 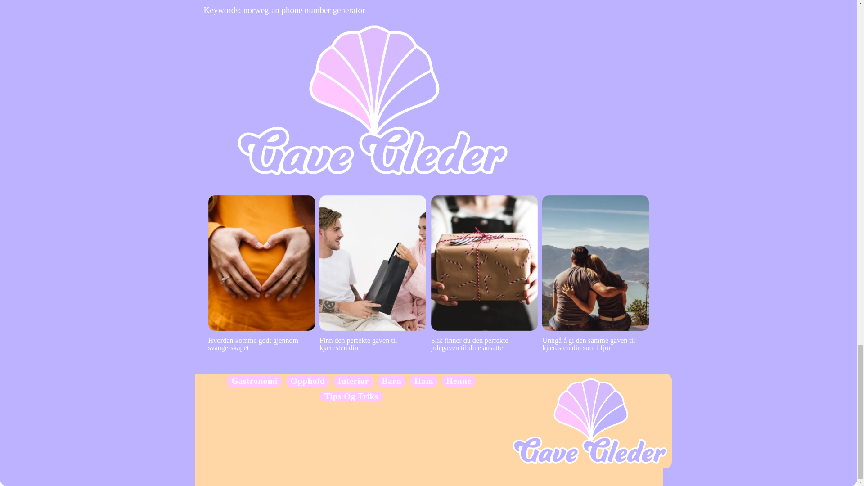 I want to click on Gastronomi, so click(x=254, y=381).